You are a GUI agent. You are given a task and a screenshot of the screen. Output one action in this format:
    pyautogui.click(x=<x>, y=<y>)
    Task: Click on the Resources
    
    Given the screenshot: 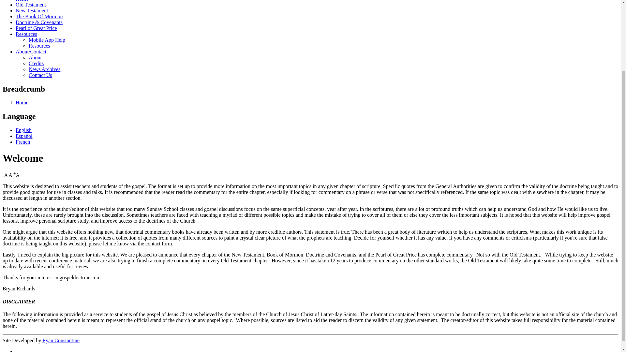 What is the action you would take?
    pyautogui.click(x=26, y=34)
    